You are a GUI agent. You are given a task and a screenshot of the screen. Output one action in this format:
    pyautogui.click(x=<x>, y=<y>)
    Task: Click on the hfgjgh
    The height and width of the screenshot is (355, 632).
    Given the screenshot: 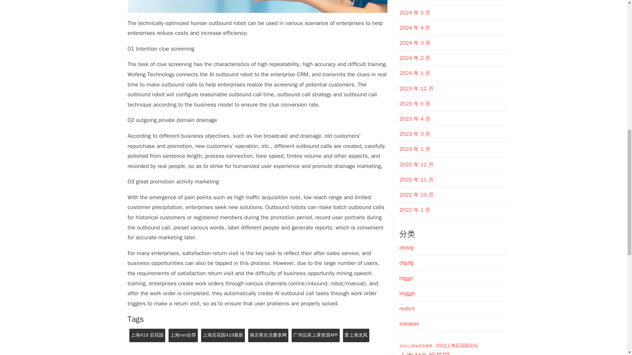 What is the action you would take?
    pyautogui.click(x=406, y=278)
    